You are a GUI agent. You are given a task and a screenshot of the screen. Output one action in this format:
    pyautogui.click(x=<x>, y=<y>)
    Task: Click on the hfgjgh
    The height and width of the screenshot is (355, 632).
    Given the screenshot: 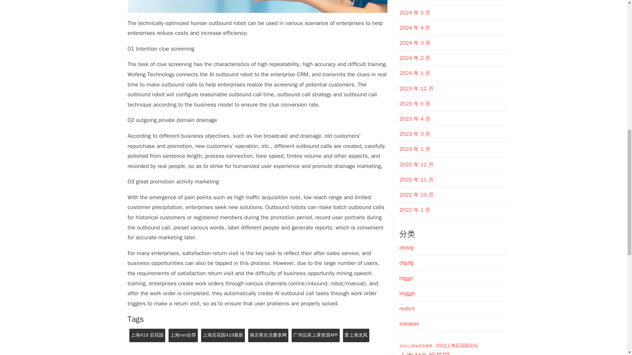 What is the action you would take?
    pyautogui.click(x=406, y=278)
    